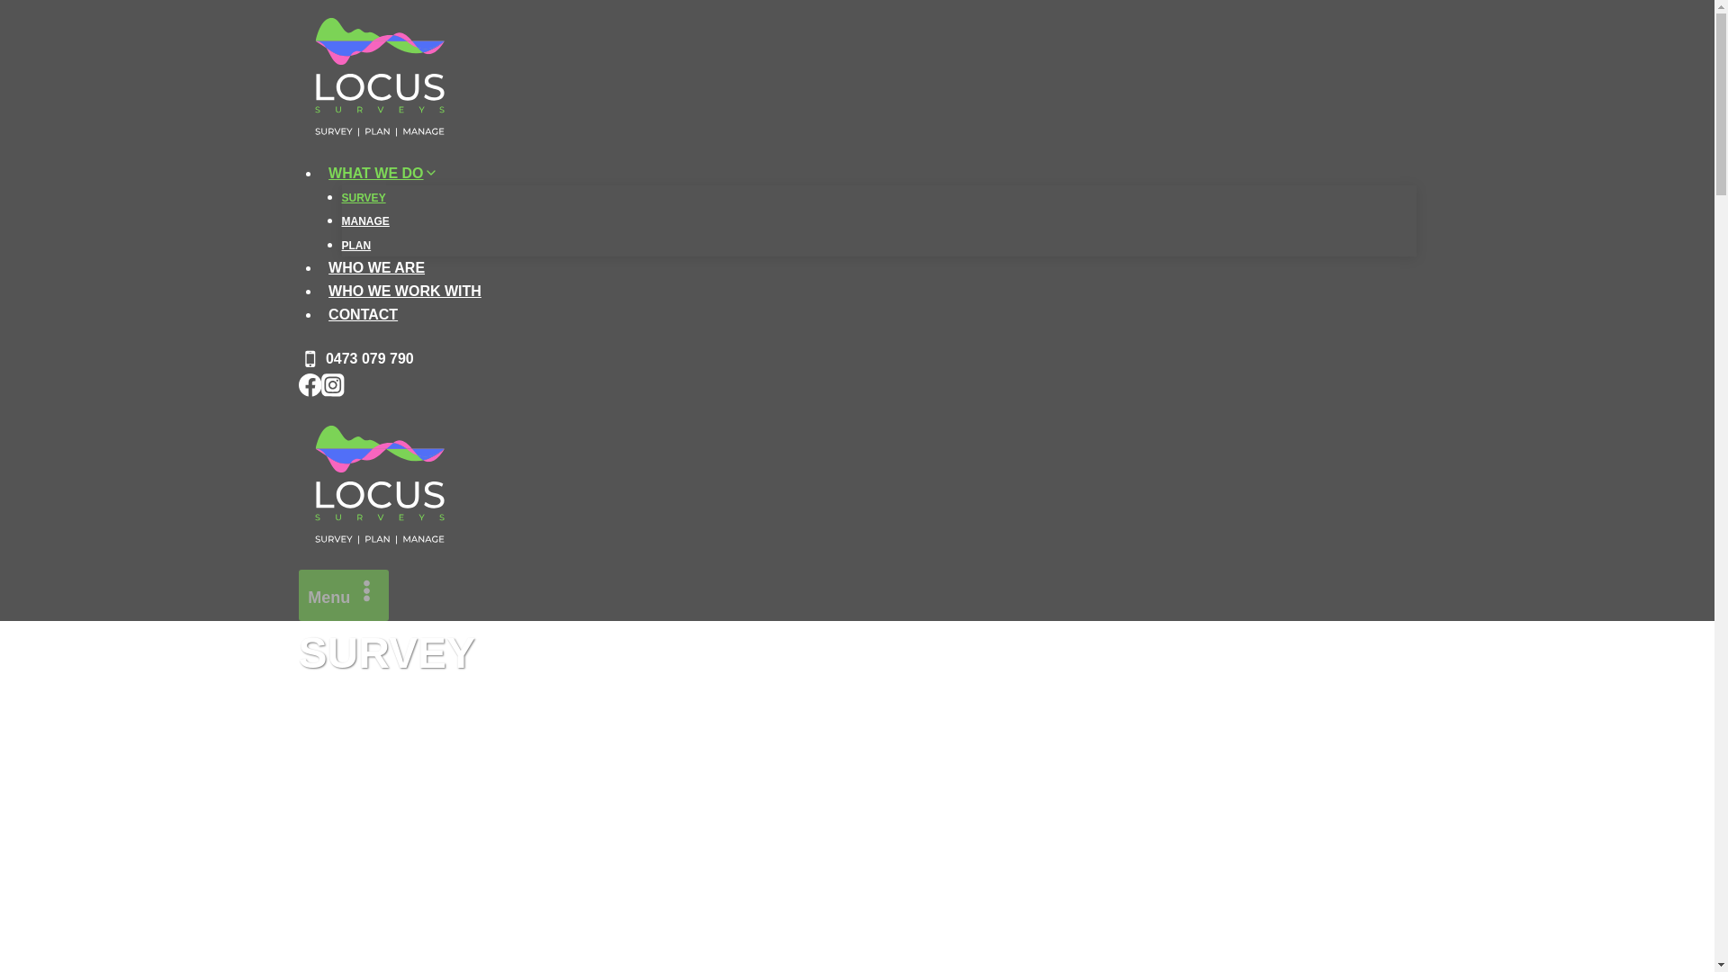  I want to click on SURVEY, so click(364, 197).